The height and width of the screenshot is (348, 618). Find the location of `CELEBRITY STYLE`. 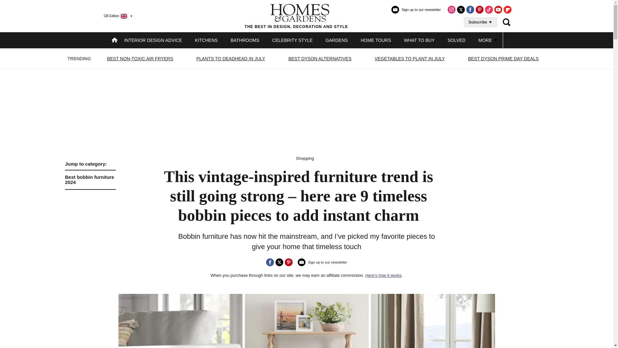

CELEBRITY STYLE is located at coordinates (292, 40).